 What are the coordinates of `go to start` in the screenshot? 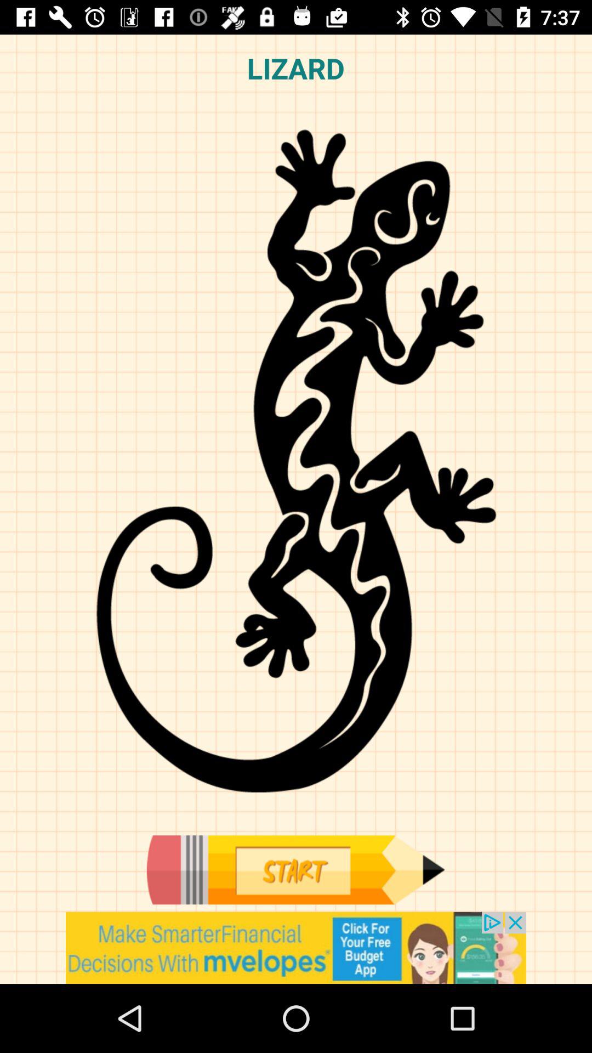 It's located at (295, 870).